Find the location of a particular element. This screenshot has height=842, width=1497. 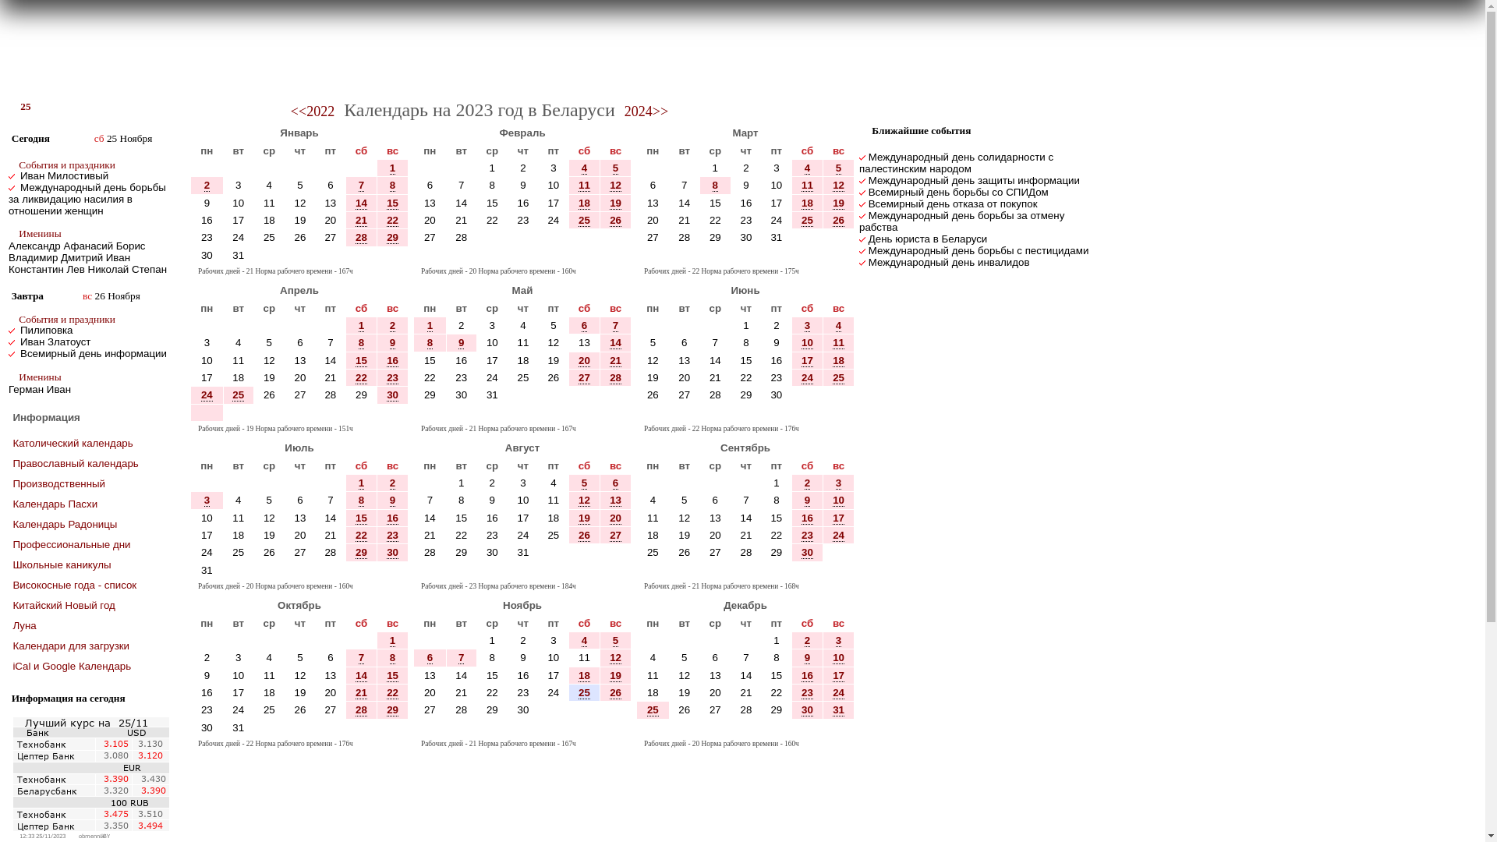

1 is located at coordinates (493, 641).